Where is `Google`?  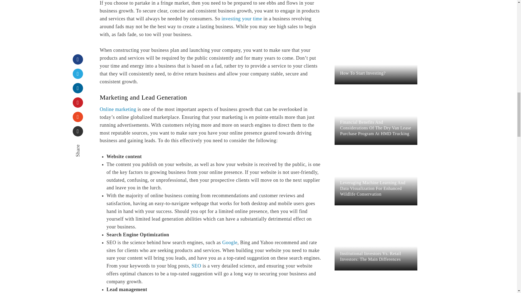 Google is located at coordinates (230, 243).